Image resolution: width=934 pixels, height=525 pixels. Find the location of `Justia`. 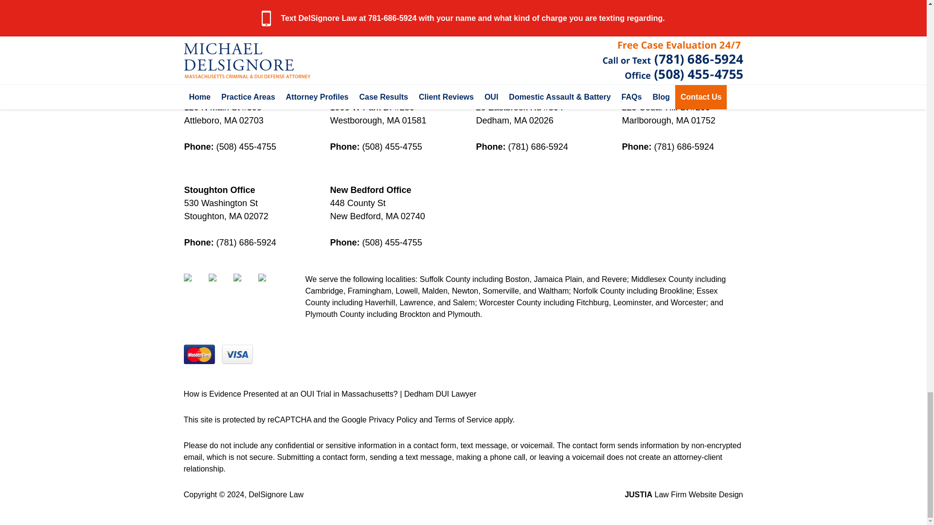

Justia is located at coordinates (269, 285).